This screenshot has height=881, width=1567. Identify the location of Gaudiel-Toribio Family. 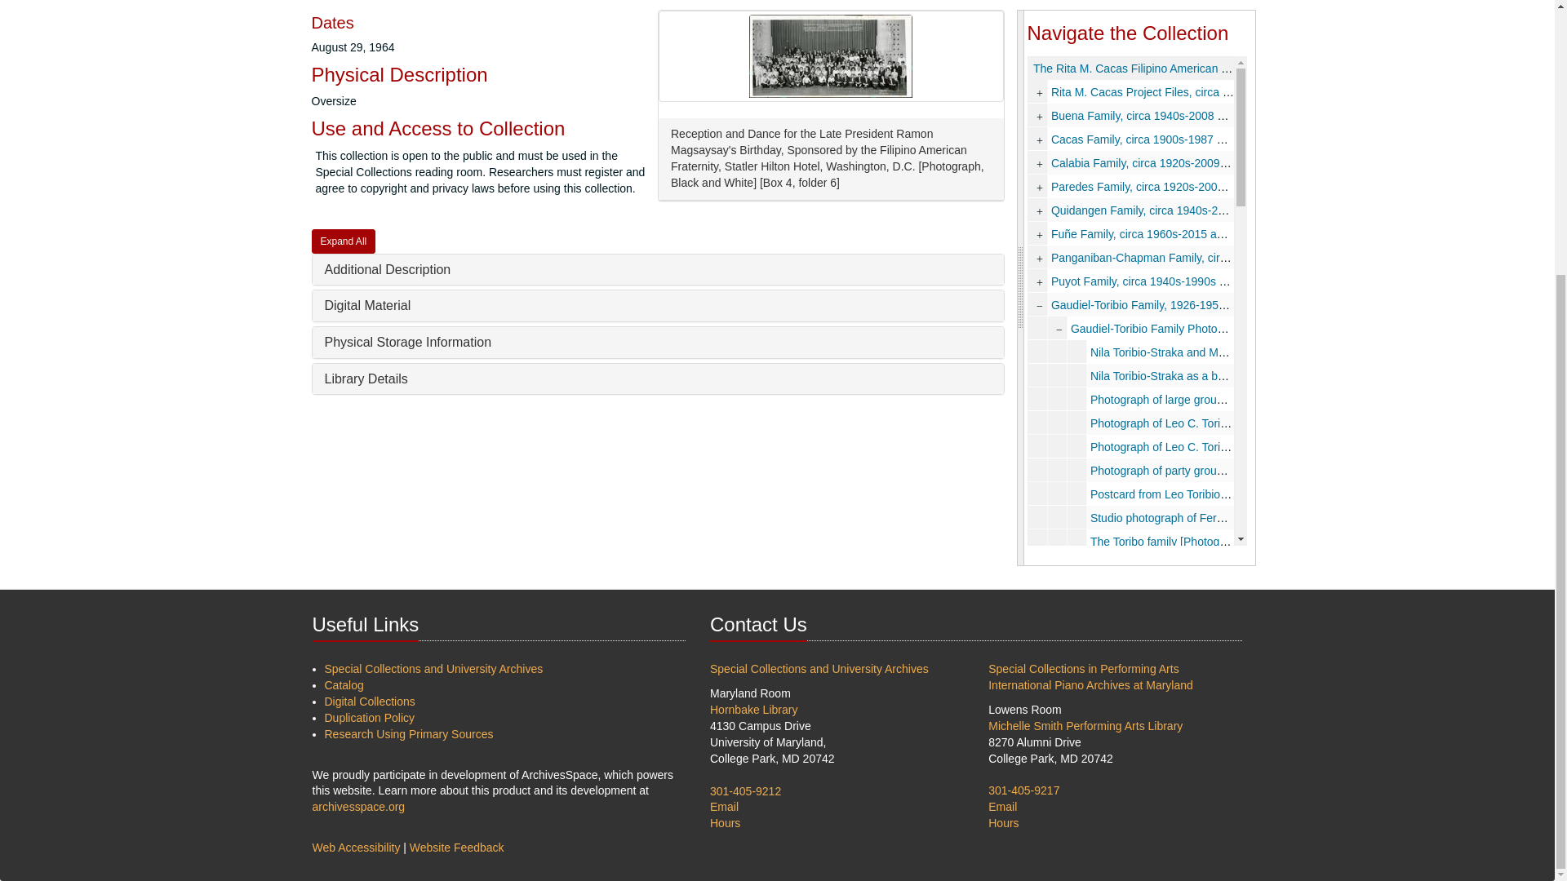
(1131, 303).